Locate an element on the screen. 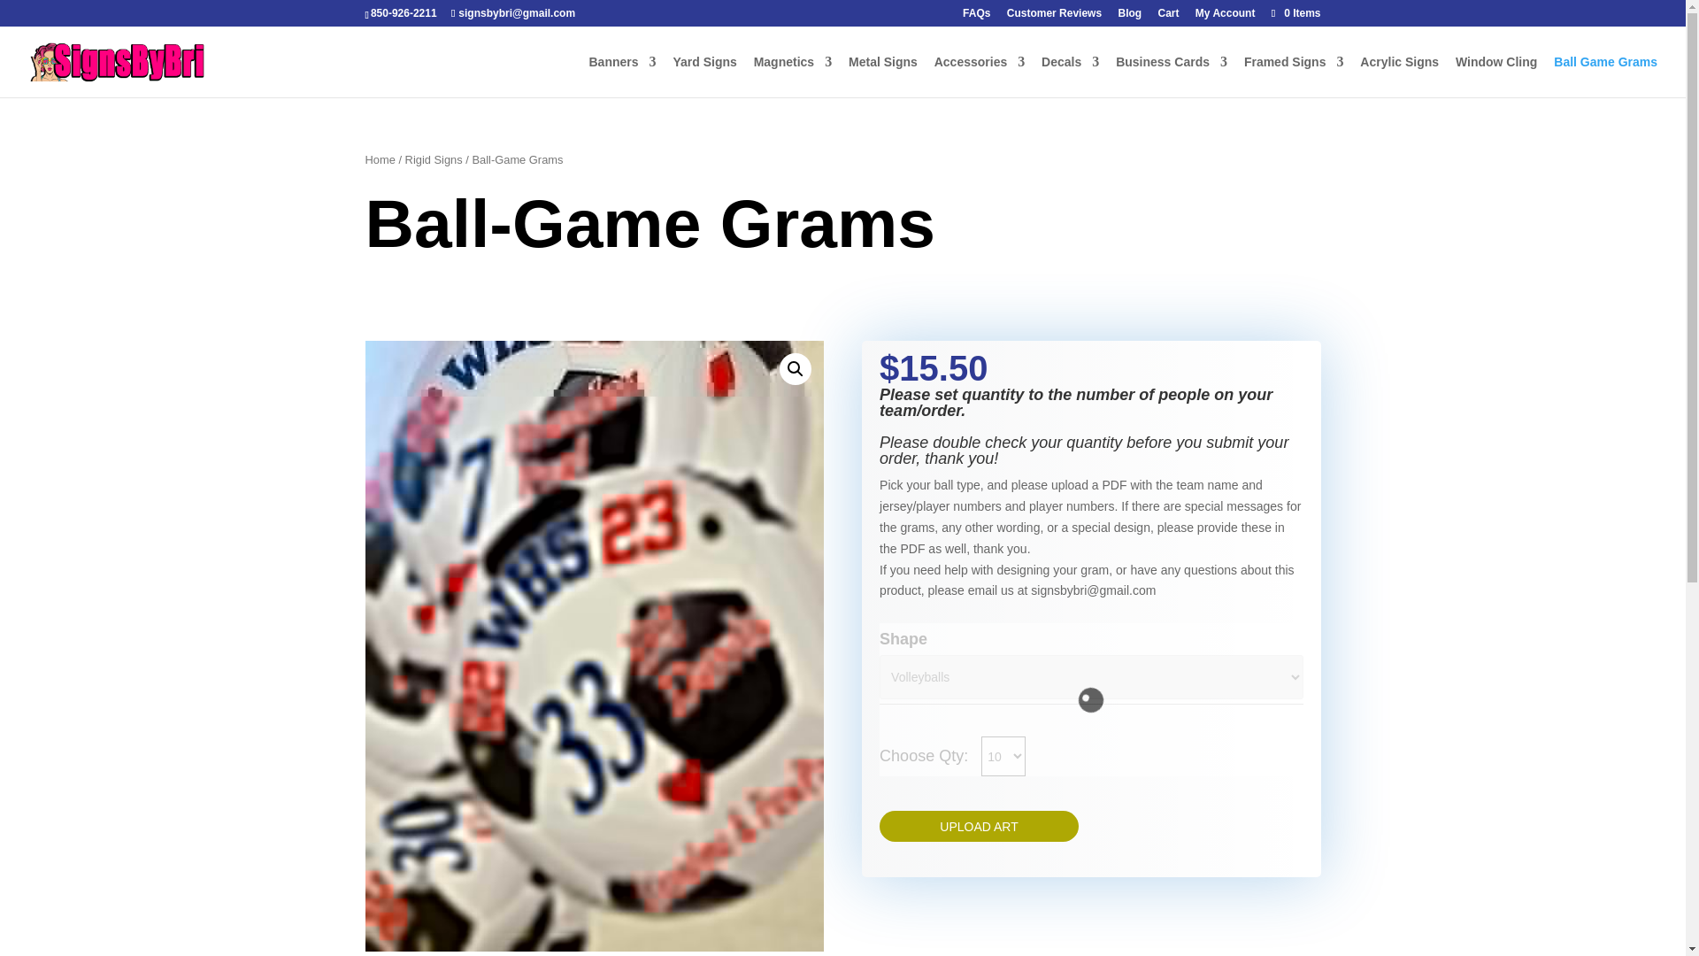 This screenshot has width=1699, height=956. Window Cling is located at coordinates (1496, 76).